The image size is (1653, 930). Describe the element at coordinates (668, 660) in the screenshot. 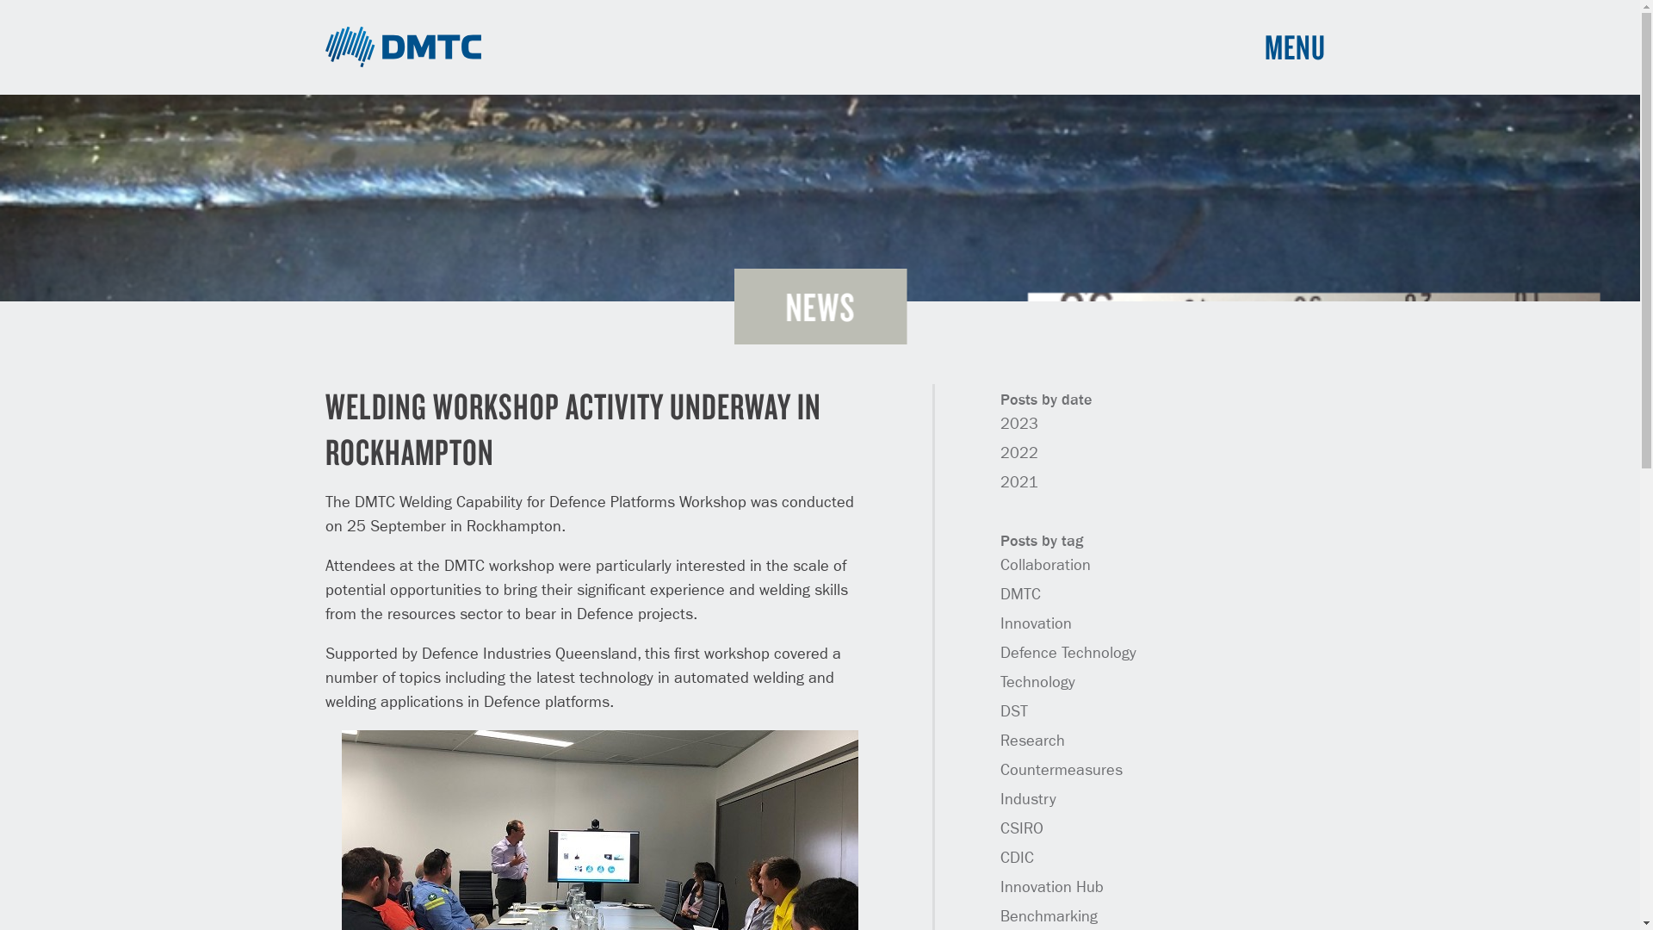

I see `Maritime` at that location.